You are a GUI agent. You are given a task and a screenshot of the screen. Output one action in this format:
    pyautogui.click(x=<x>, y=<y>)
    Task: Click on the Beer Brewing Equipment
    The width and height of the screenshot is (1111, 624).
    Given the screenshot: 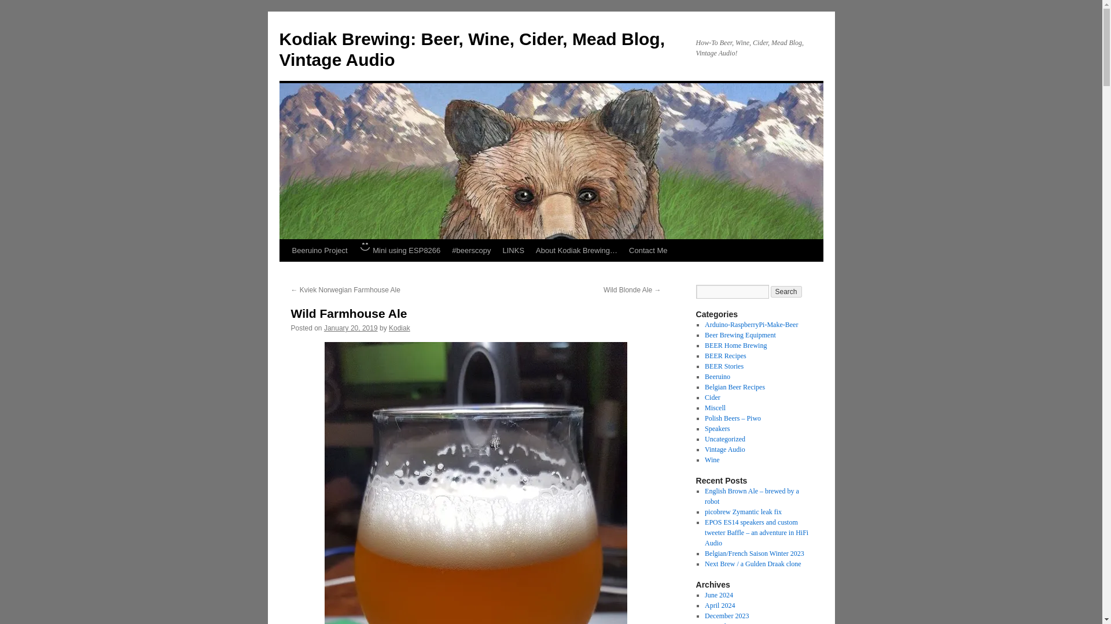 What is the action you would take?
    pyautogui.click(x=740, y=335)
    